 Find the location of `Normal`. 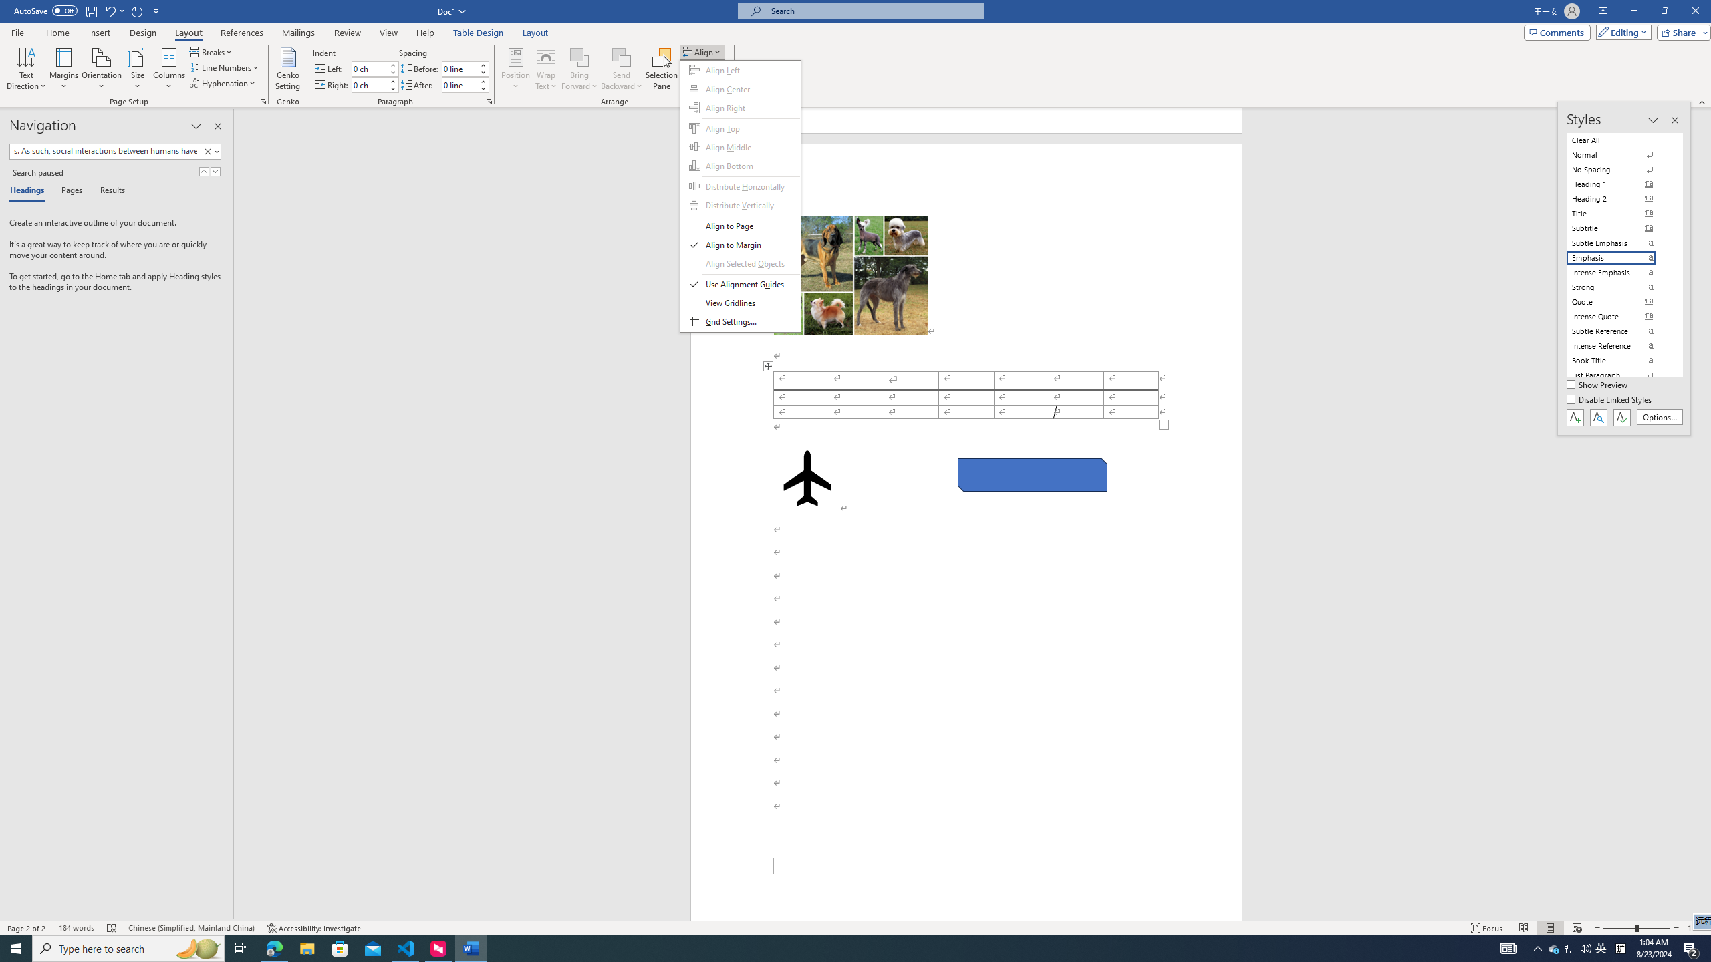

Normal is located at coordinates (1619, 155).